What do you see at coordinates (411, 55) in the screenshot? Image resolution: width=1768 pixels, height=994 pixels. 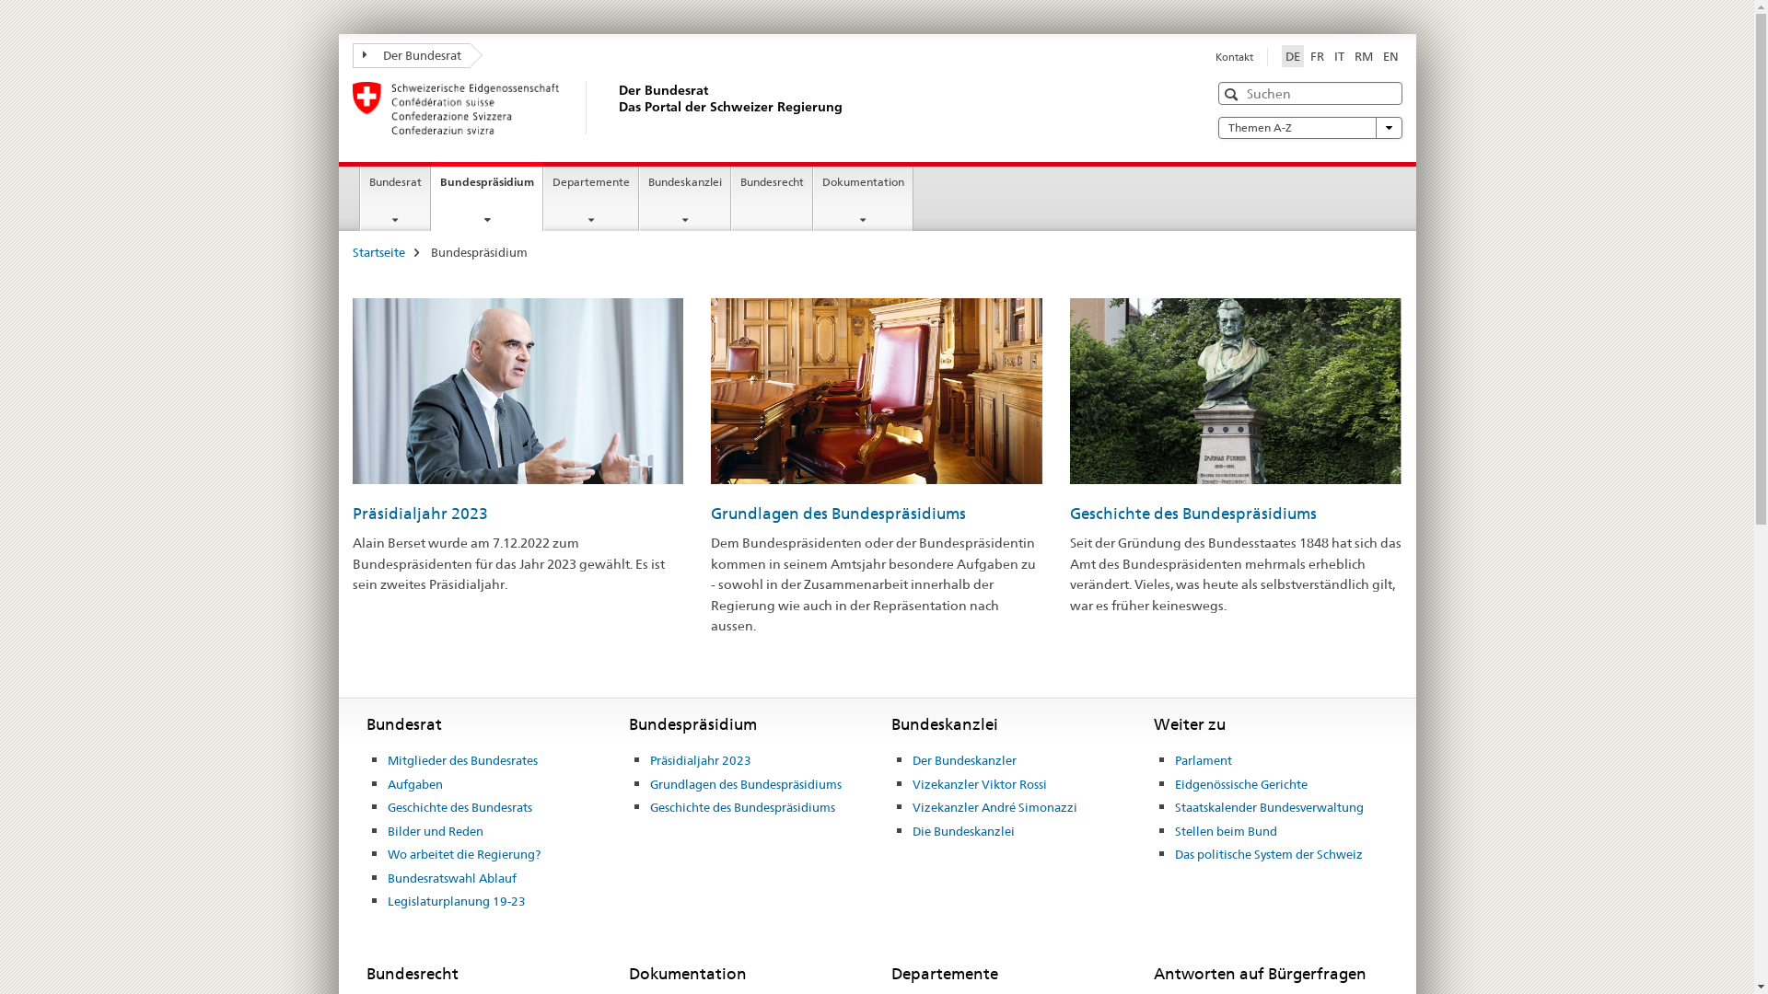 I see `Der Bundesrat` at bounding box center [411, 55].